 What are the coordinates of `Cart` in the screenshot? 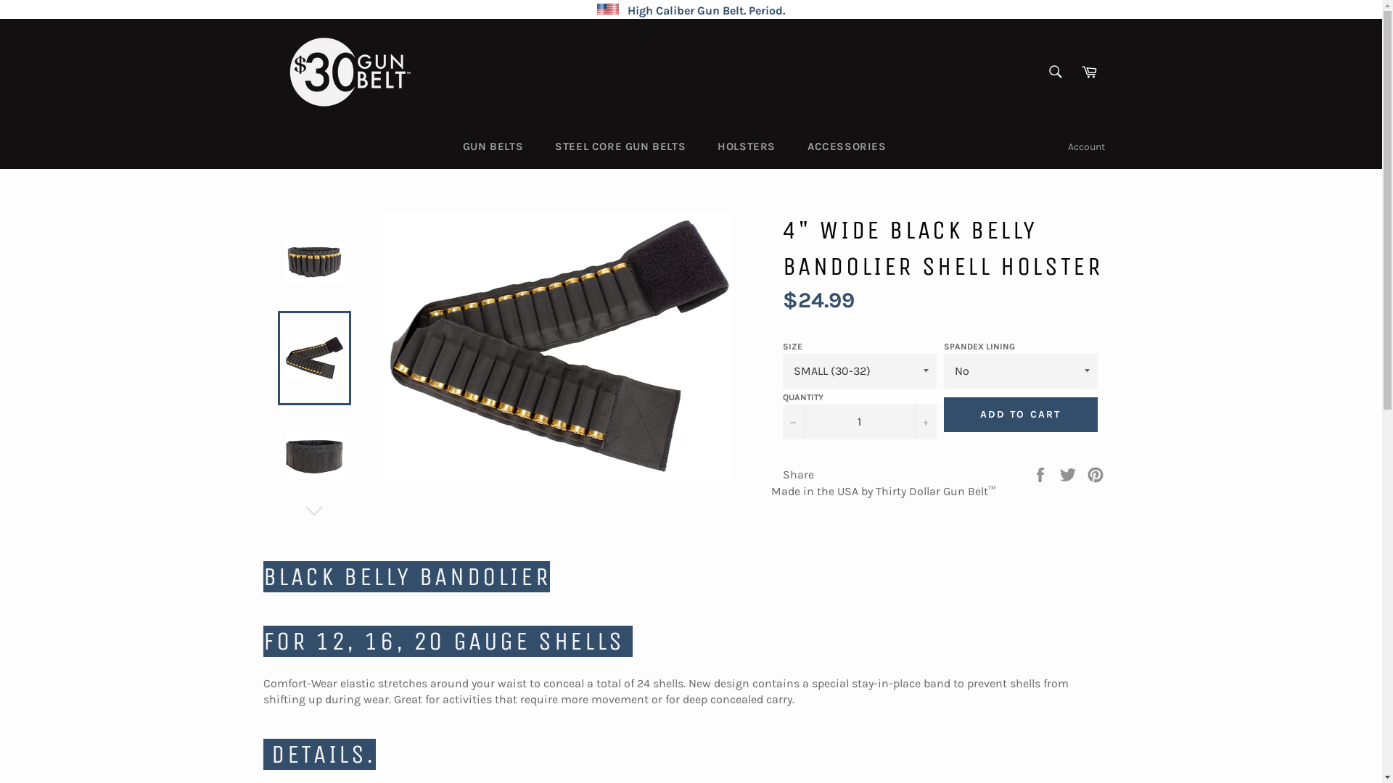 It's located at (1089, 71).